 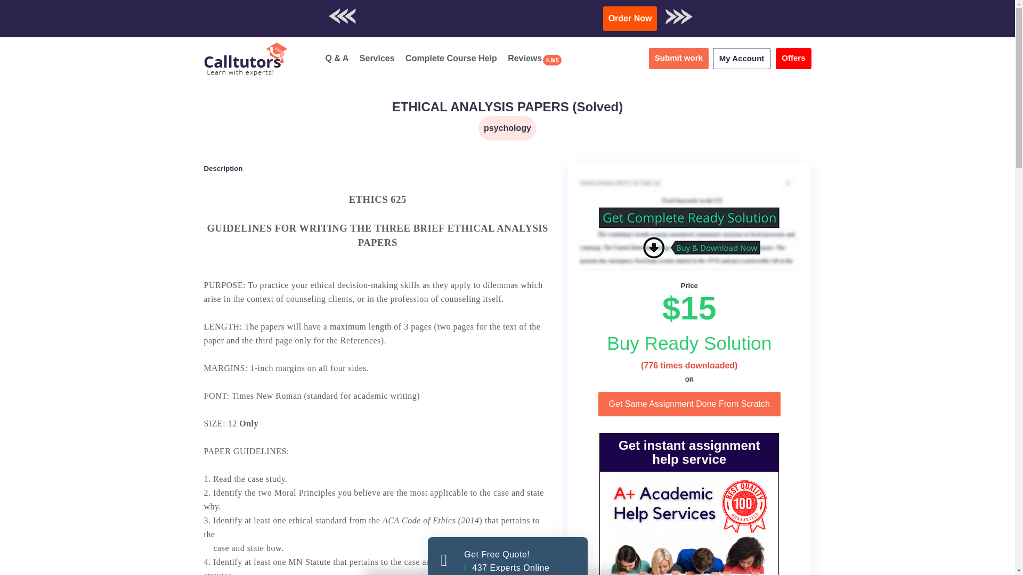 What do you see at coordinates (451, 58) in the screenshot?
I see `Submit work` at bounding box center [451, 58].